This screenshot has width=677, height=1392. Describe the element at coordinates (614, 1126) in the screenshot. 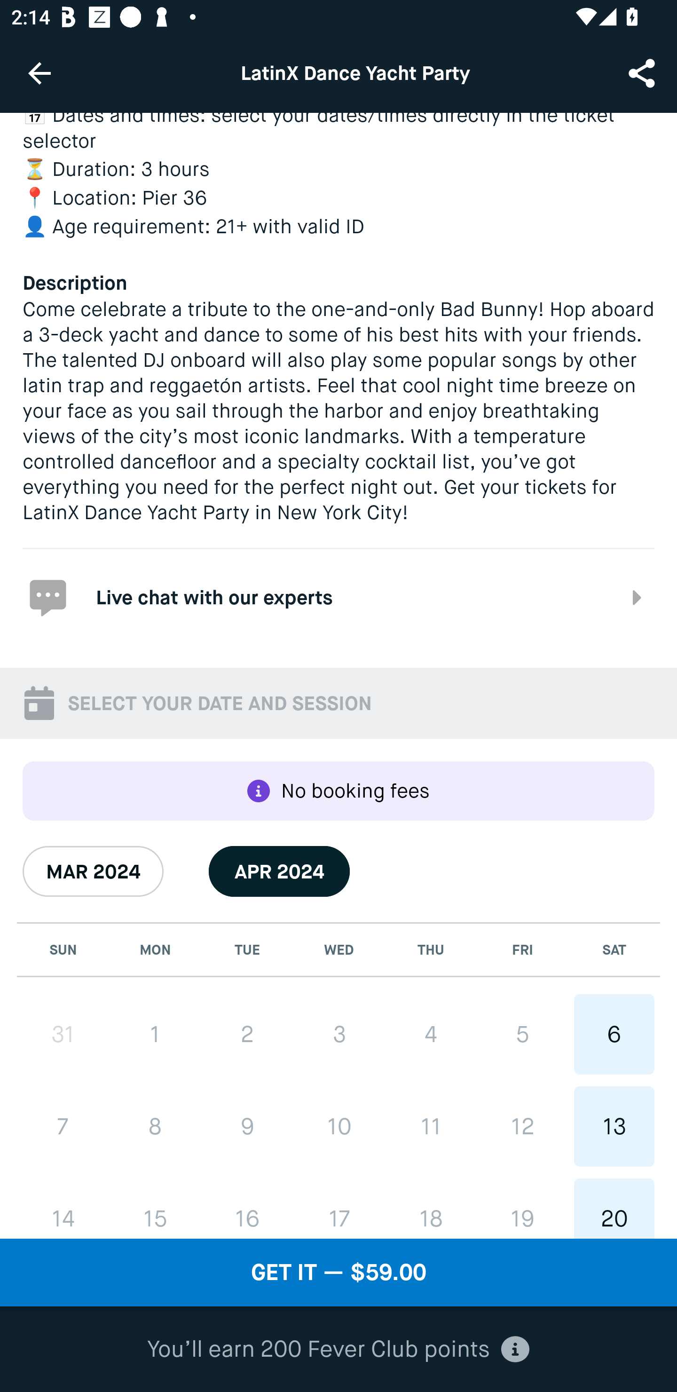

I see `13` at that location.